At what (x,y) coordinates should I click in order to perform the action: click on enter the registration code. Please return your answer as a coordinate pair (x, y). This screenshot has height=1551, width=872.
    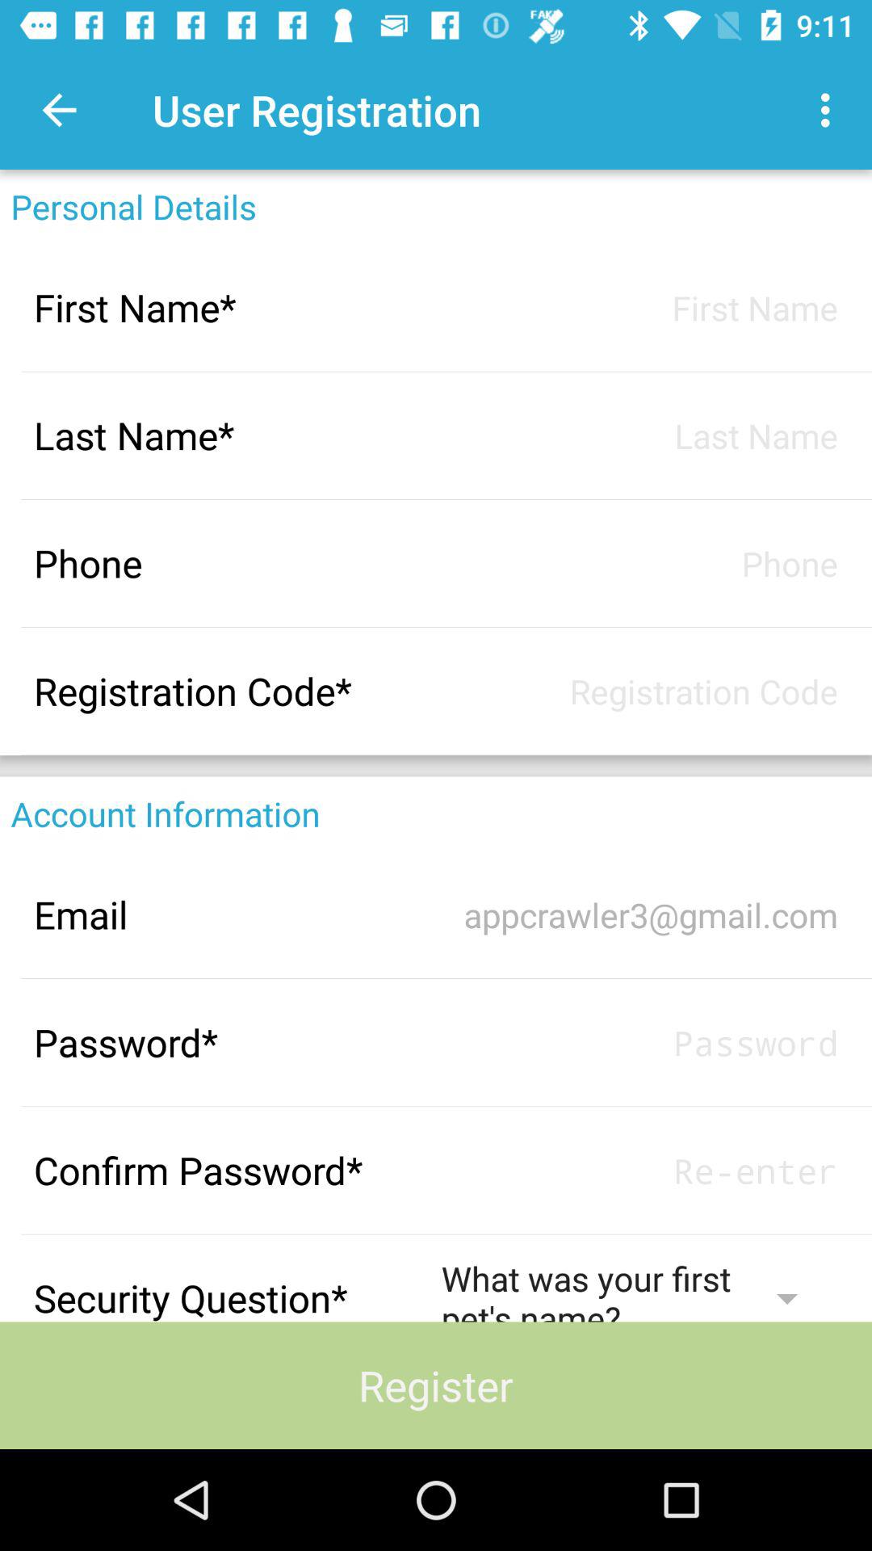
    Looking at the image, I should click on (639, 691).